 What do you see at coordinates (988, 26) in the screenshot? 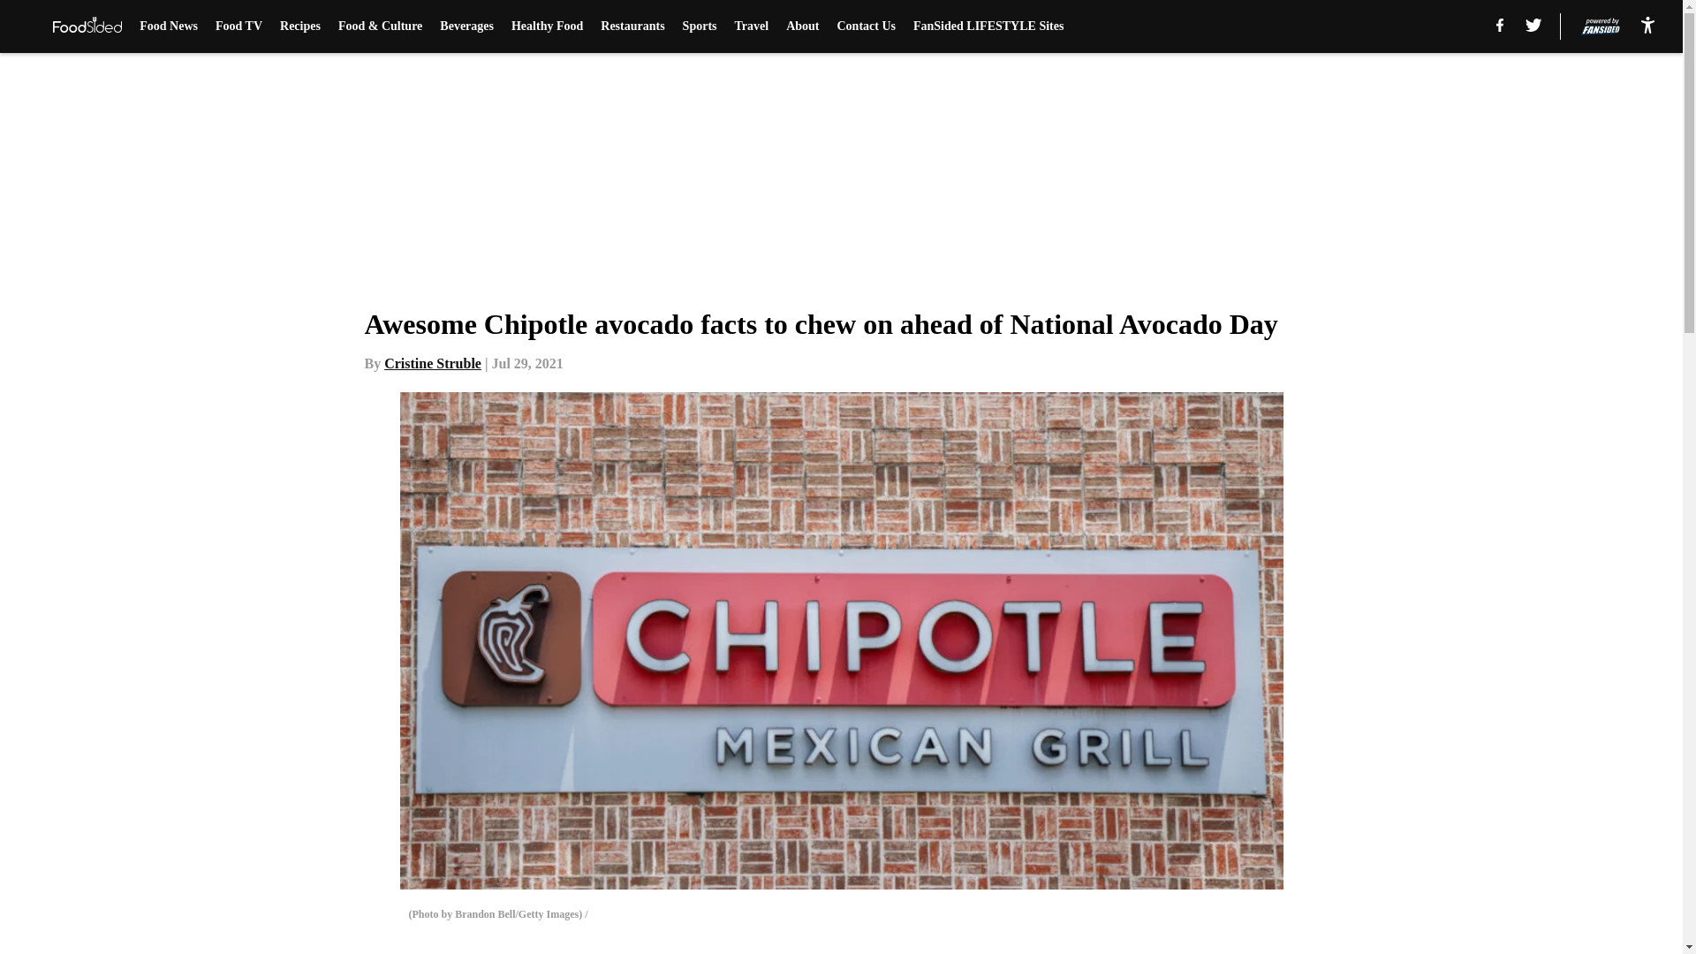
I see `FanSided LIFESTYLE Sites` at bounding box center [988, 26].